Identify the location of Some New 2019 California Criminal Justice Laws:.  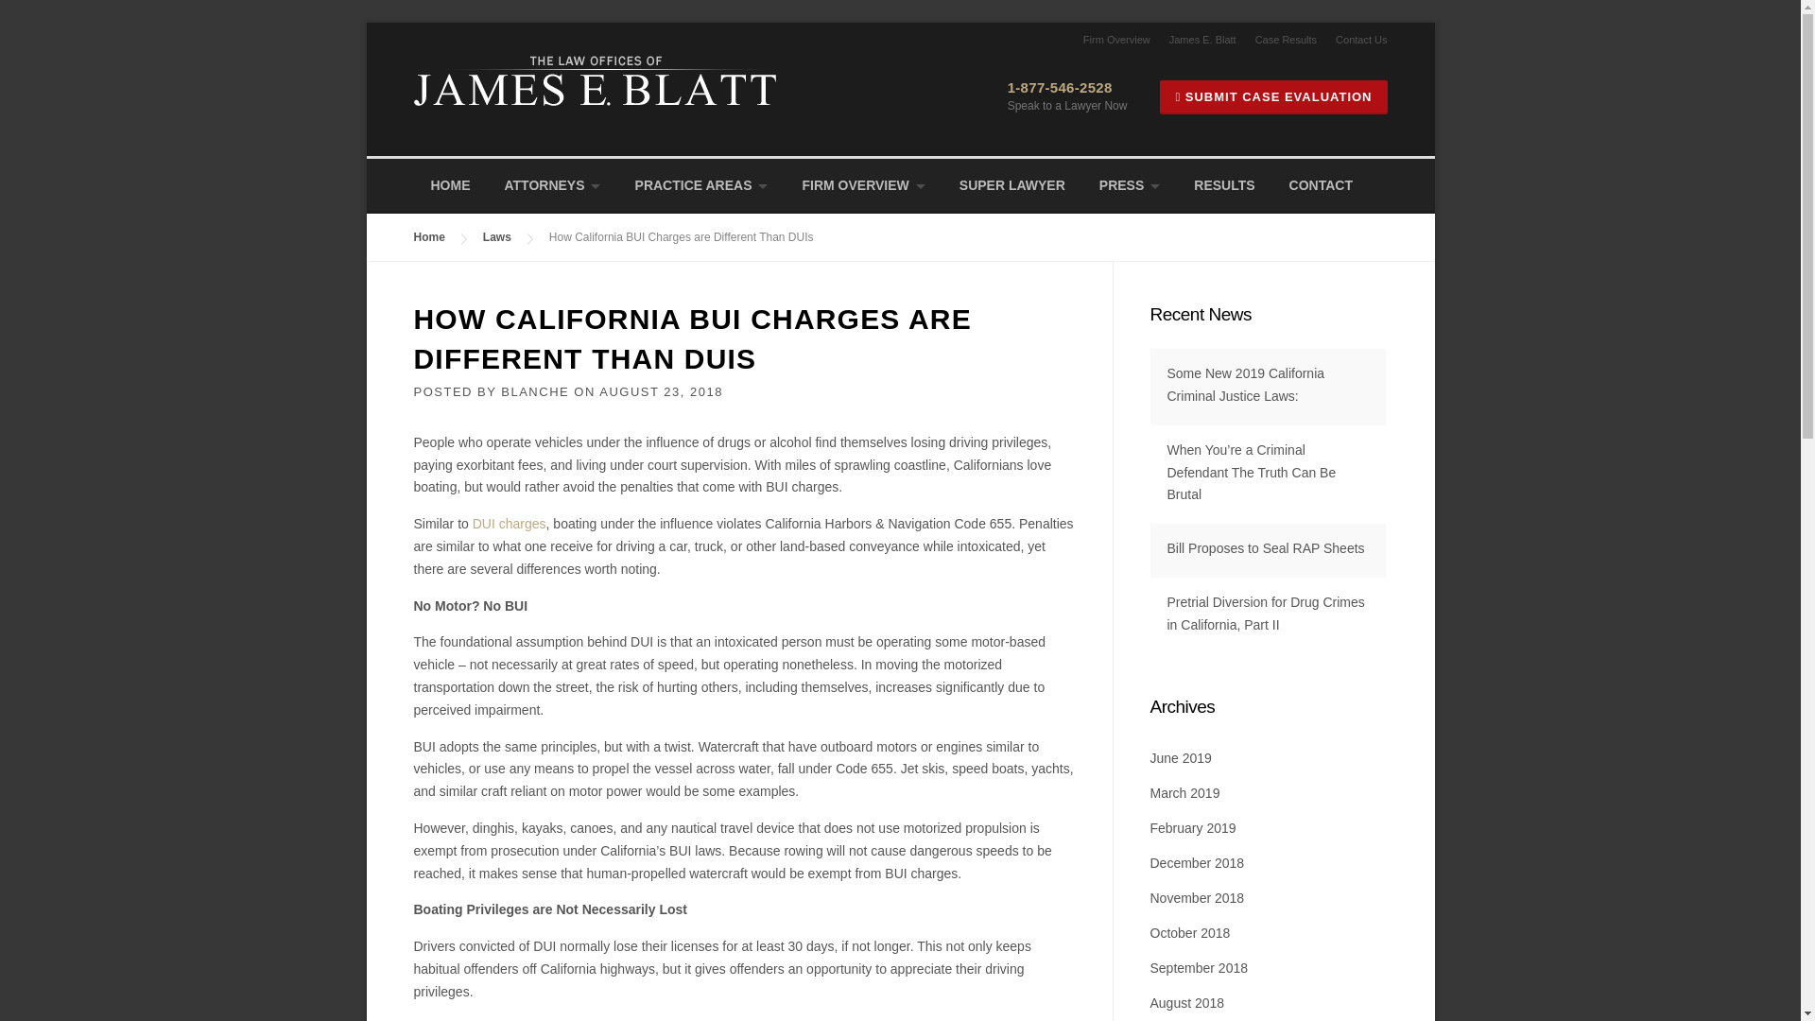
(1246, 384).